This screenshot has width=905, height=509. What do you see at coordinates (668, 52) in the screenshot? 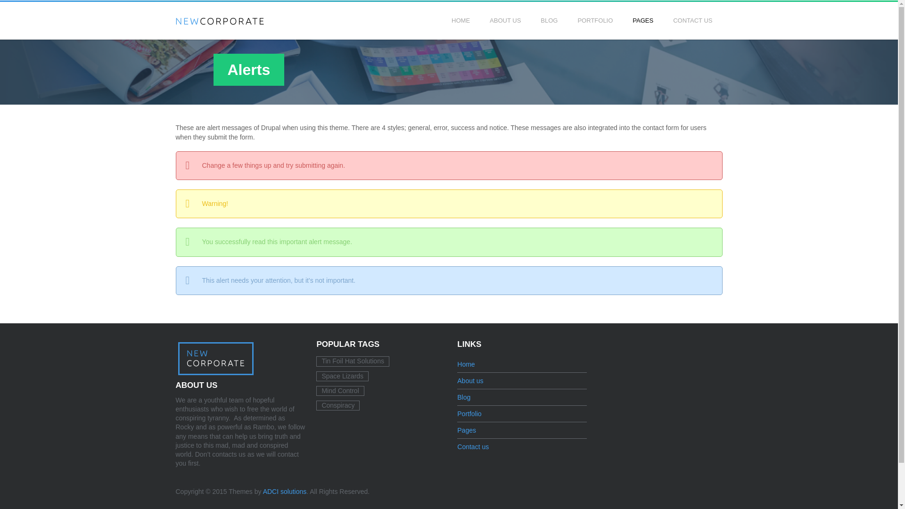
I see `Alerts` at bounding box center [668, 52].